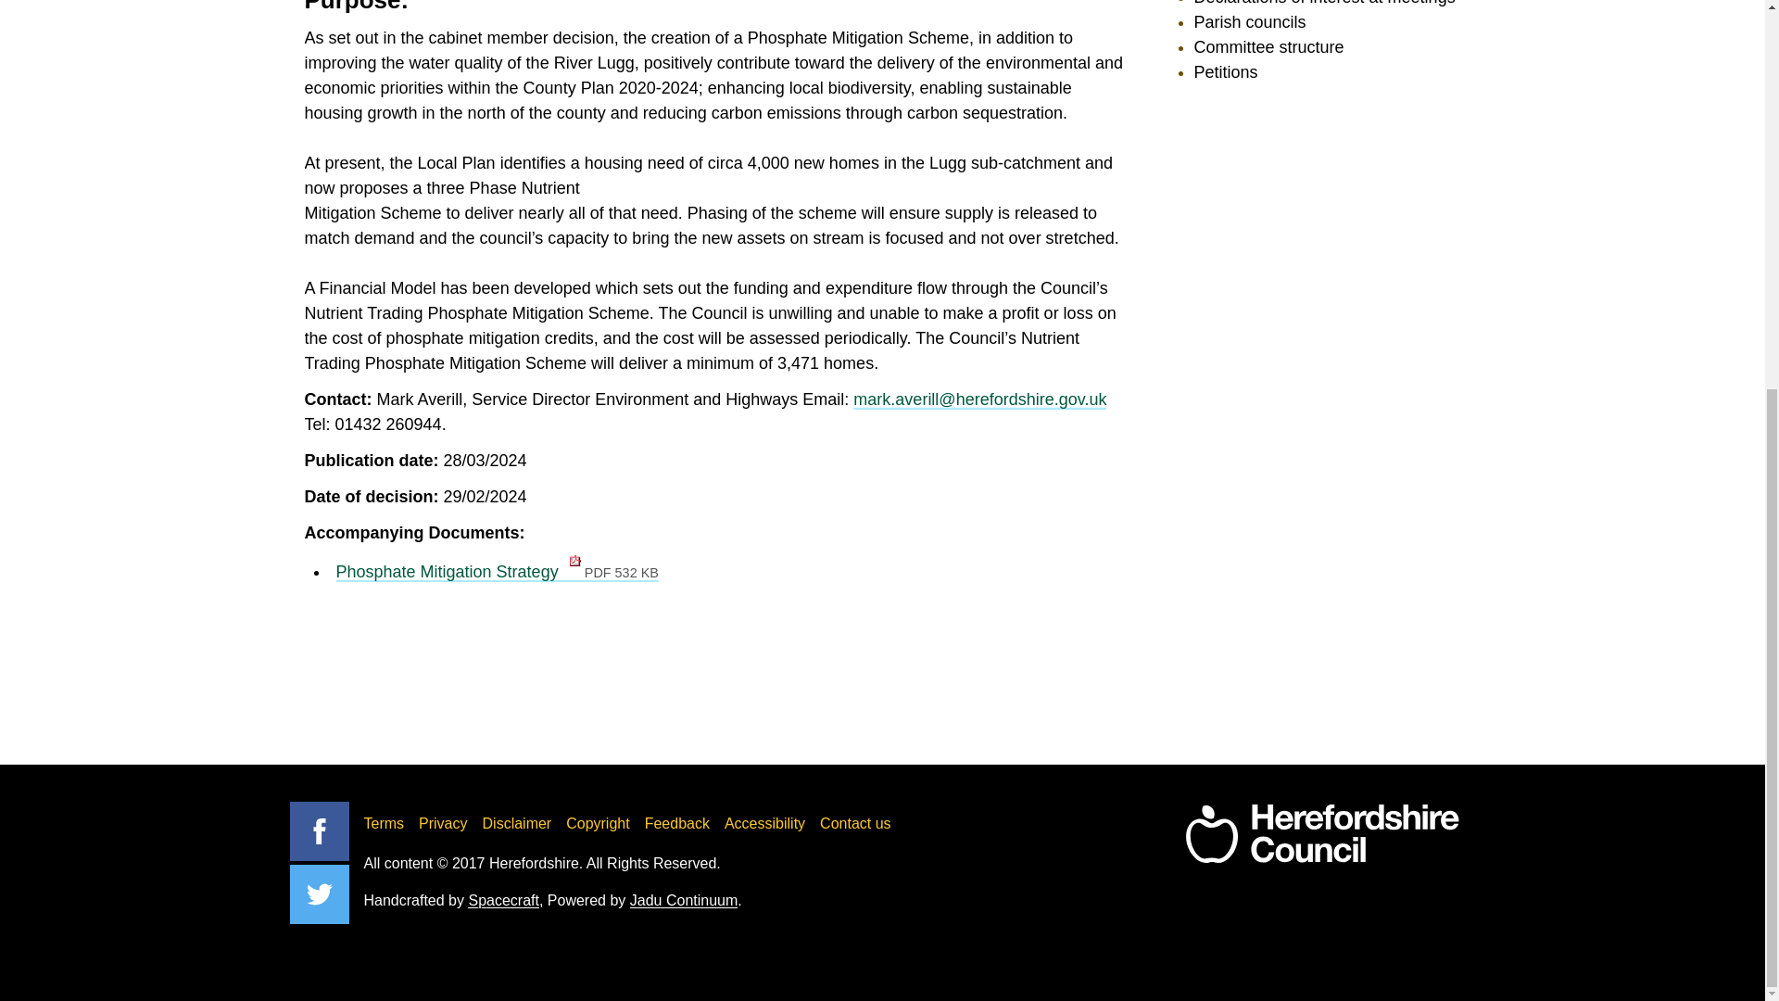  I want to click on Follow us on Twitter, so click(319, 893).